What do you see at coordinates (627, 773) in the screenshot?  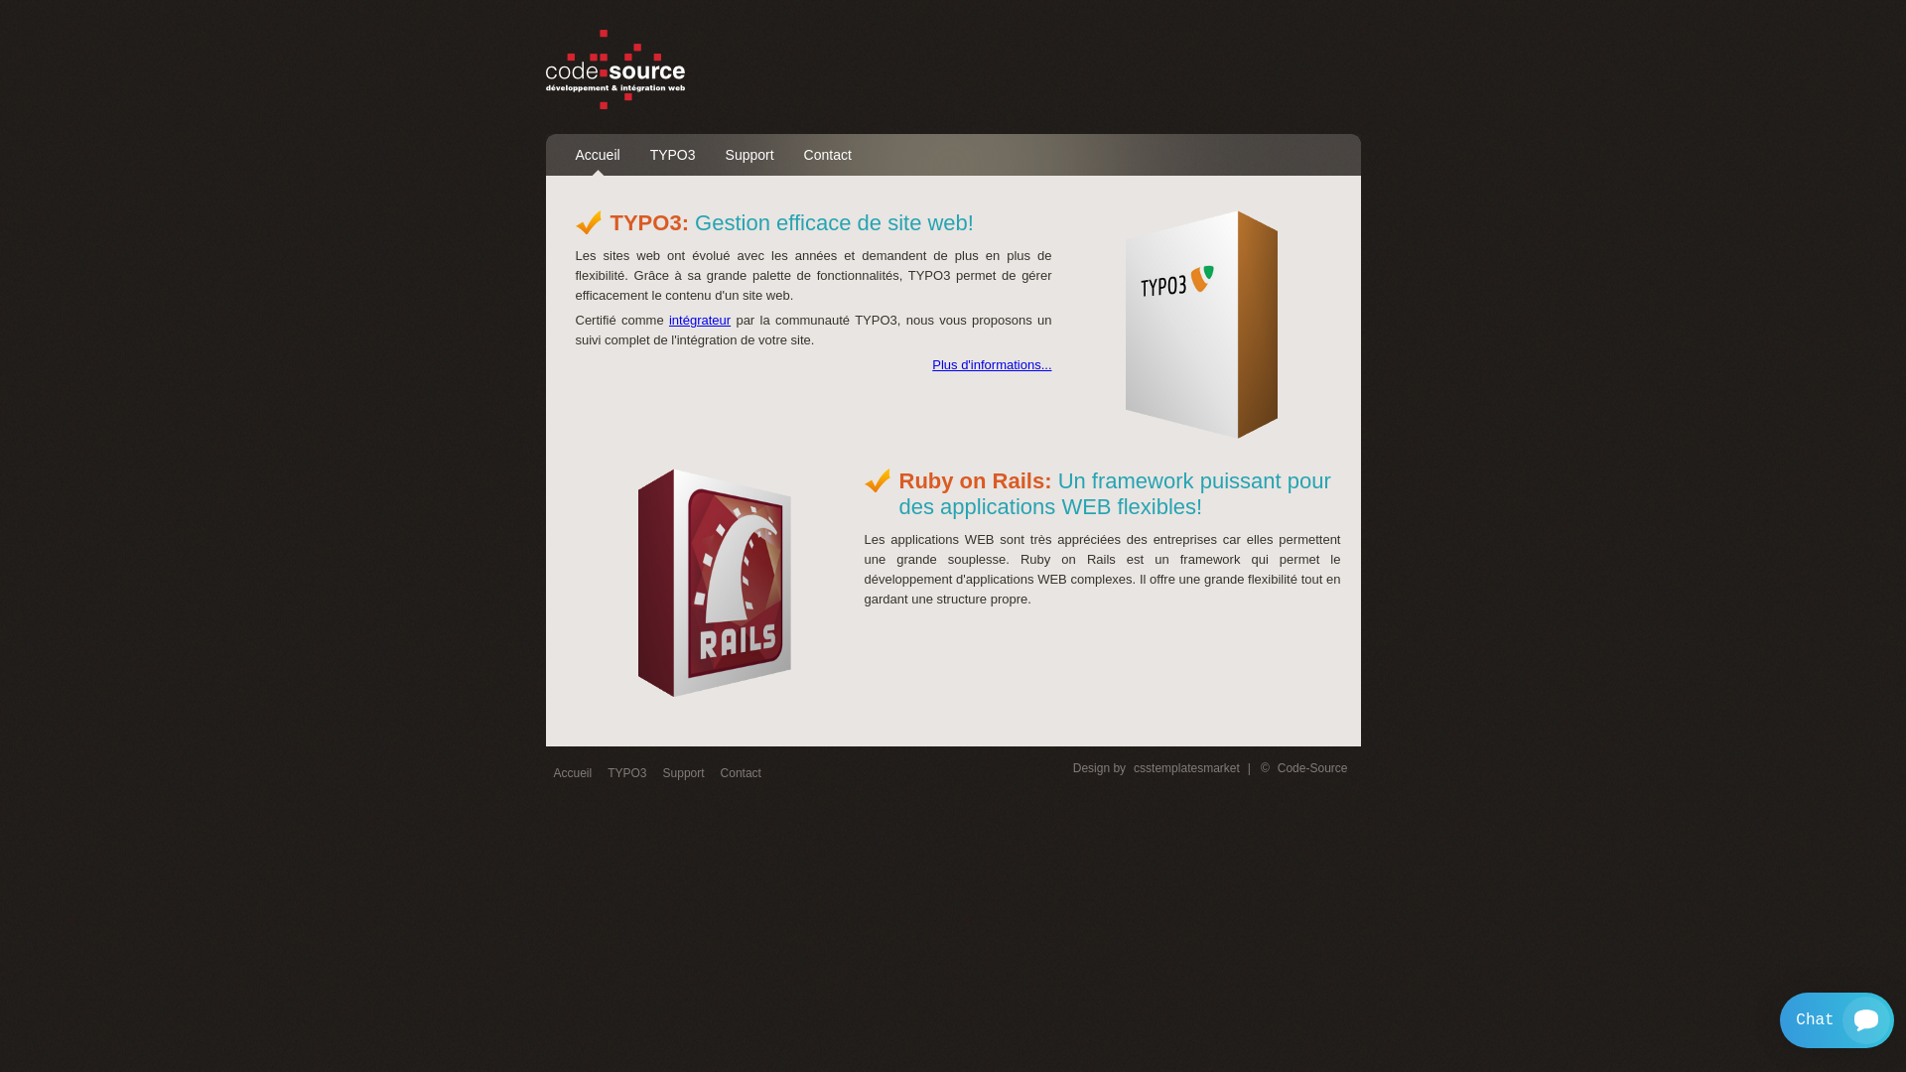 I see `TYPO3` at bounding box center [627, 773].